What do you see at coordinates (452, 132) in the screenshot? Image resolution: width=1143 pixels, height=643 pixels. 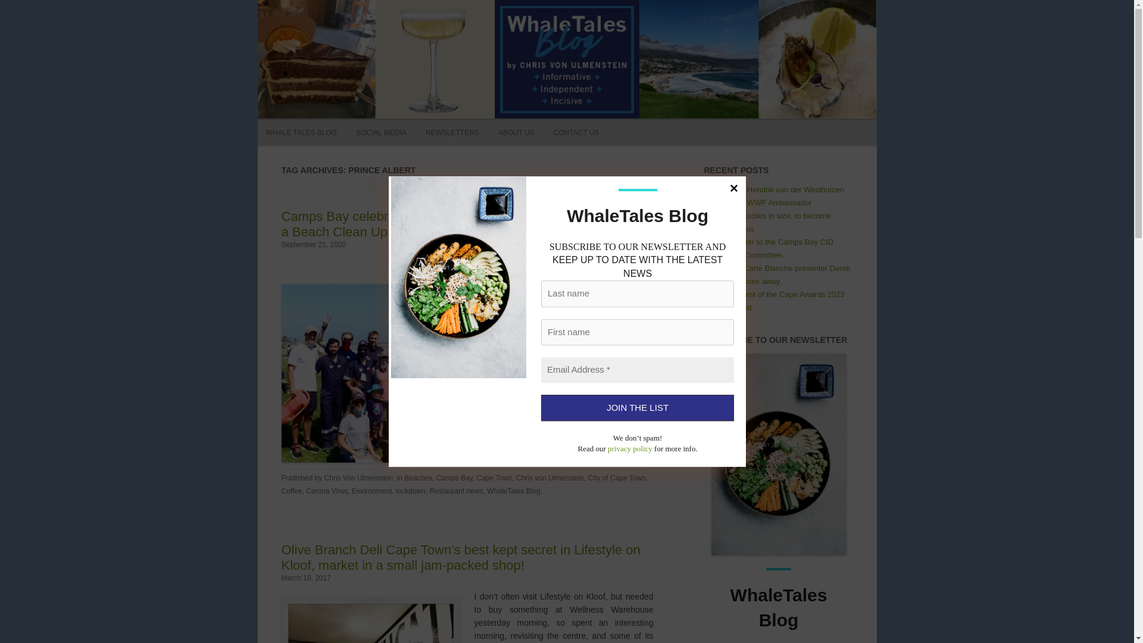 I see `NEWSLETTERS` at bounding box center [452, 132].